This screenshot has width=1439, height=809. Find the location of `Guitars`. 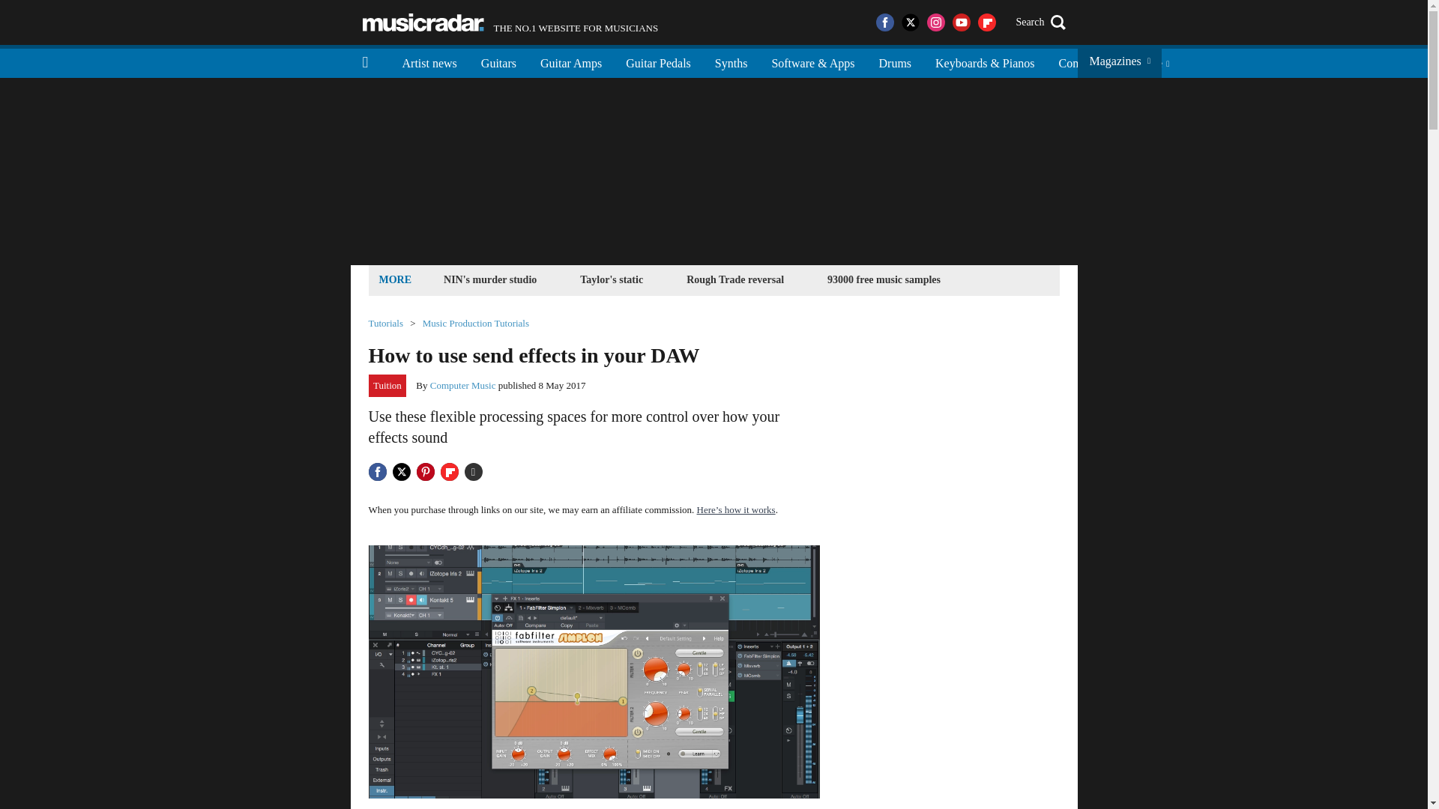

Guitars is located at coordinates (883, 279).